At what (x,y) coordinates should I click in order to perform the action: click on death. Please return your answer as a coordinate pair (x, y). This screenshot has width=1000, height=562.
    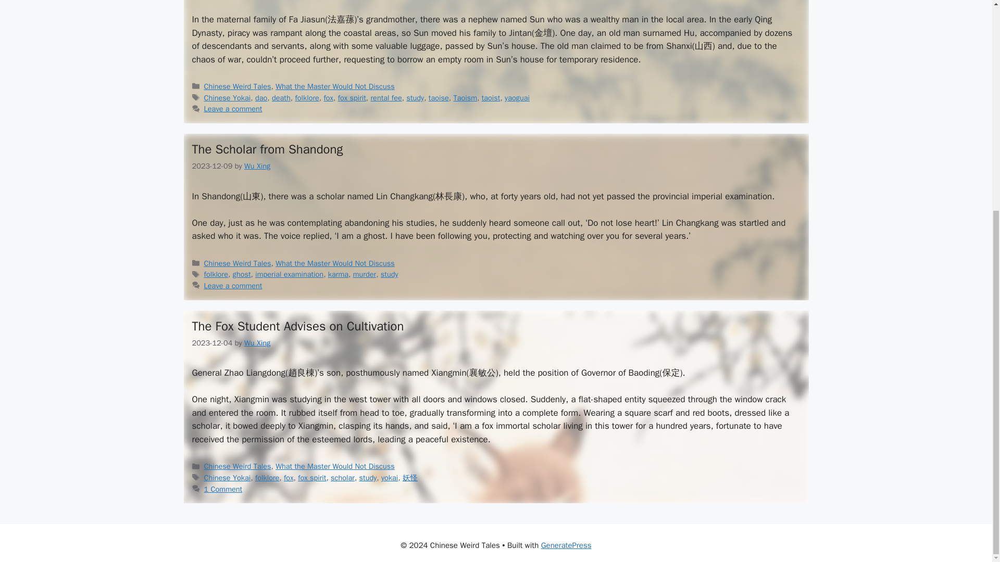
    Looking at the image, I should click on (281, 98).